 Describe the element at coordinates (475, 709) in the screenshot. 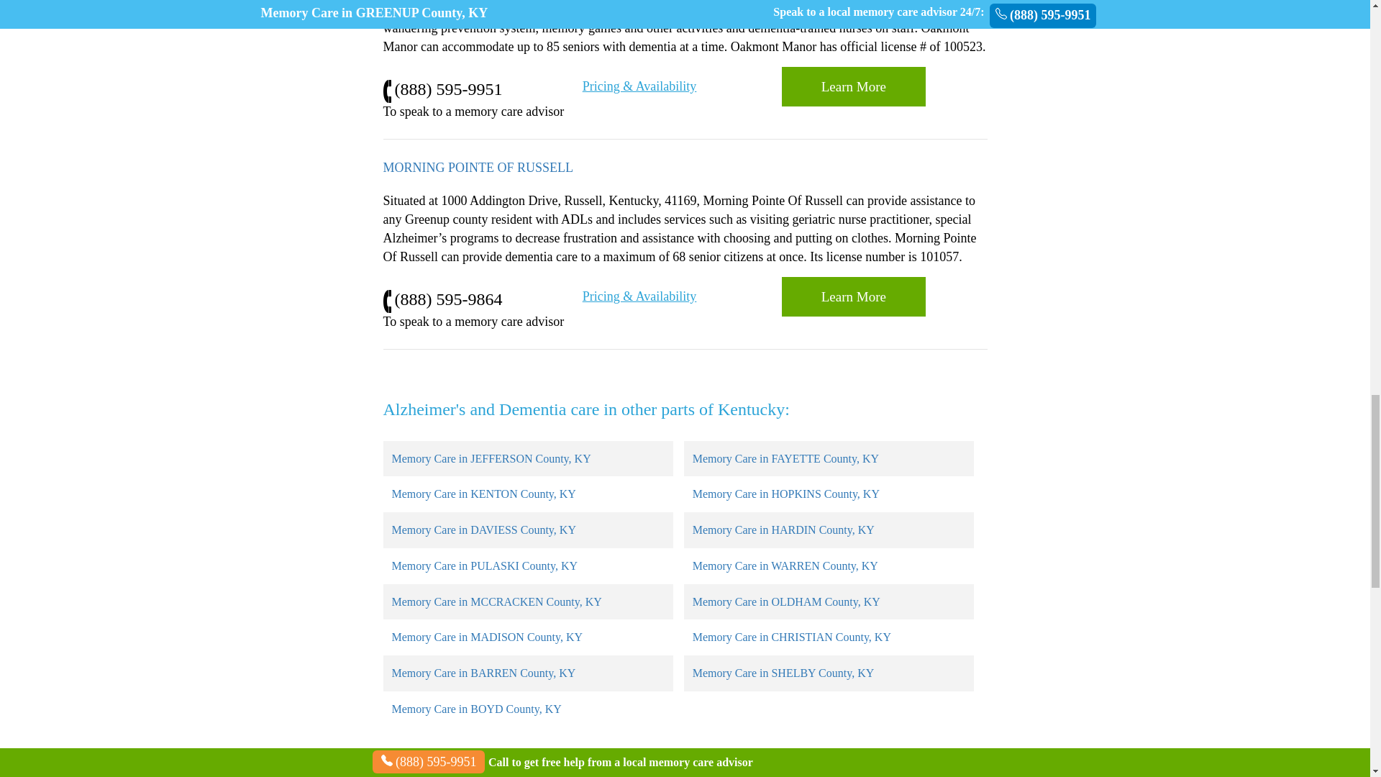

I see `Memory Care in BOYD County, KY` at that location.